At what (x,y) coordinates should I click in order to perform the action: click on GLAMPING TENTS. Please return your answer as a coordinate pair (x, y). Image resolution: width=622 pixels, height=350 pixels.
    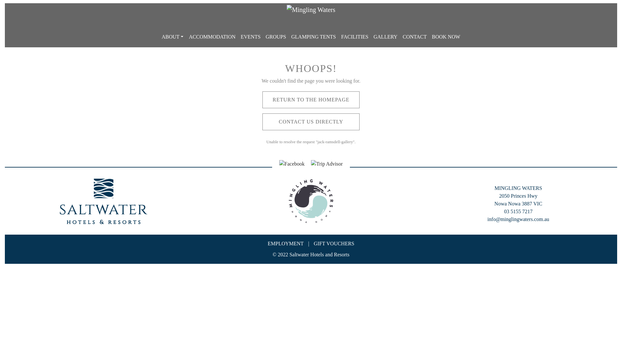
    Looking at the image, I should click on (314, 37).